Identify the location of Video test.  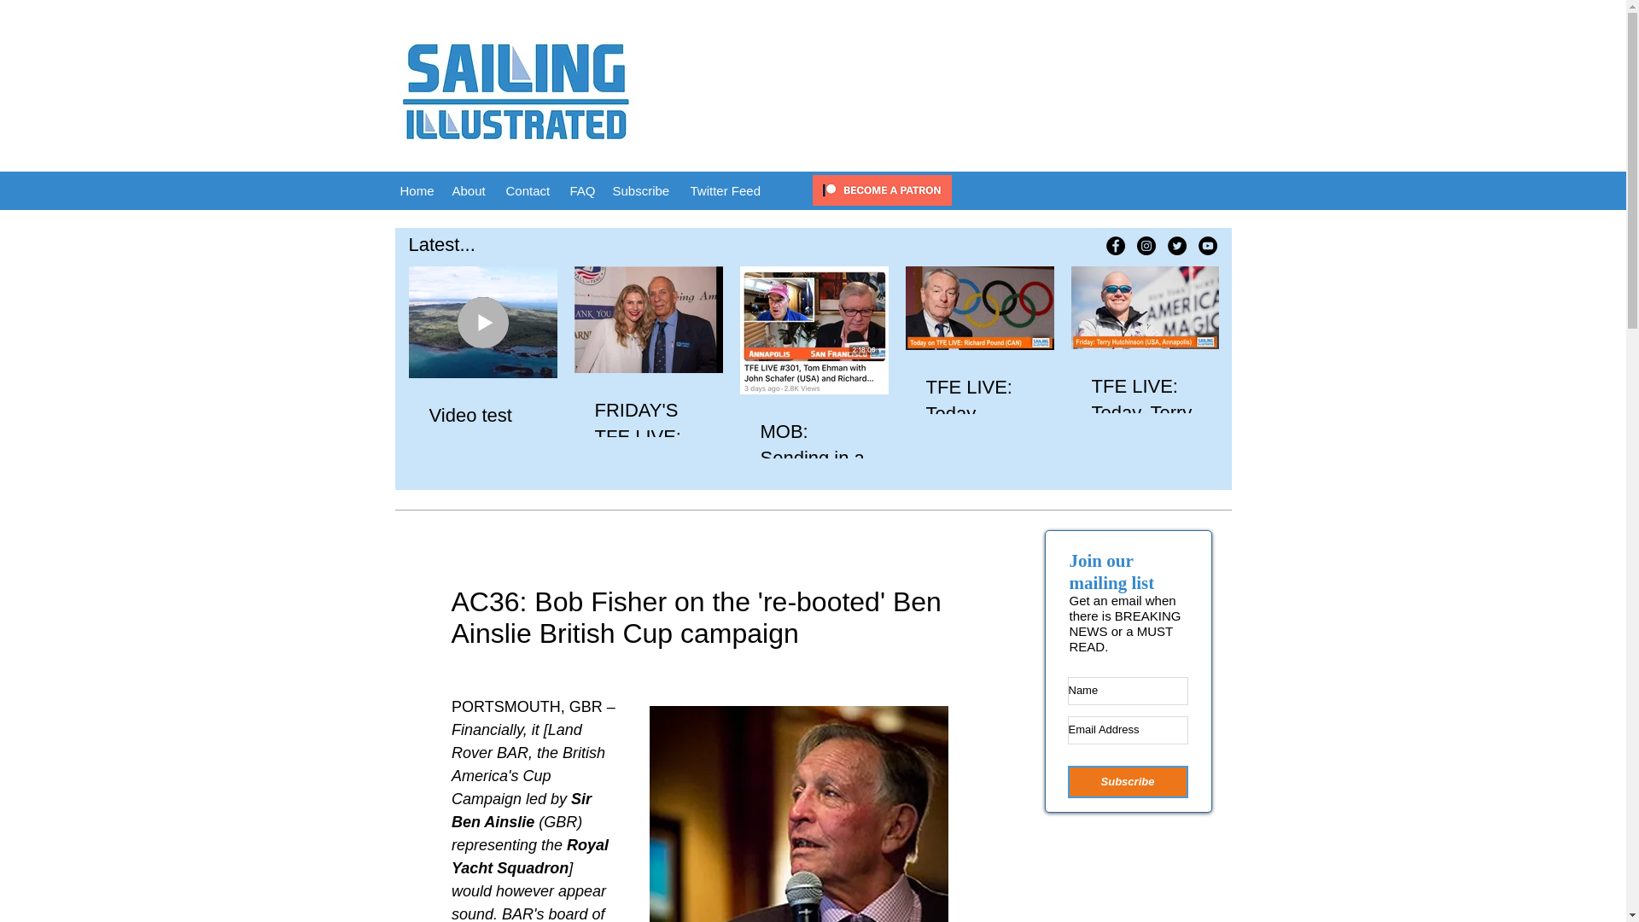
(481, 416).